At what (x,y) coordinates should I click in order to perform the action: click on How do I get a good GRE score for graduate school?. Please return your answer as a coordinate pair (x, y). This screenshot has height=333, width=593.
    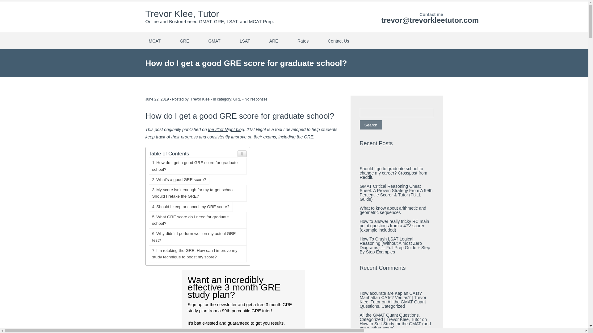
    Looking at the image, I should click on (200, 99).